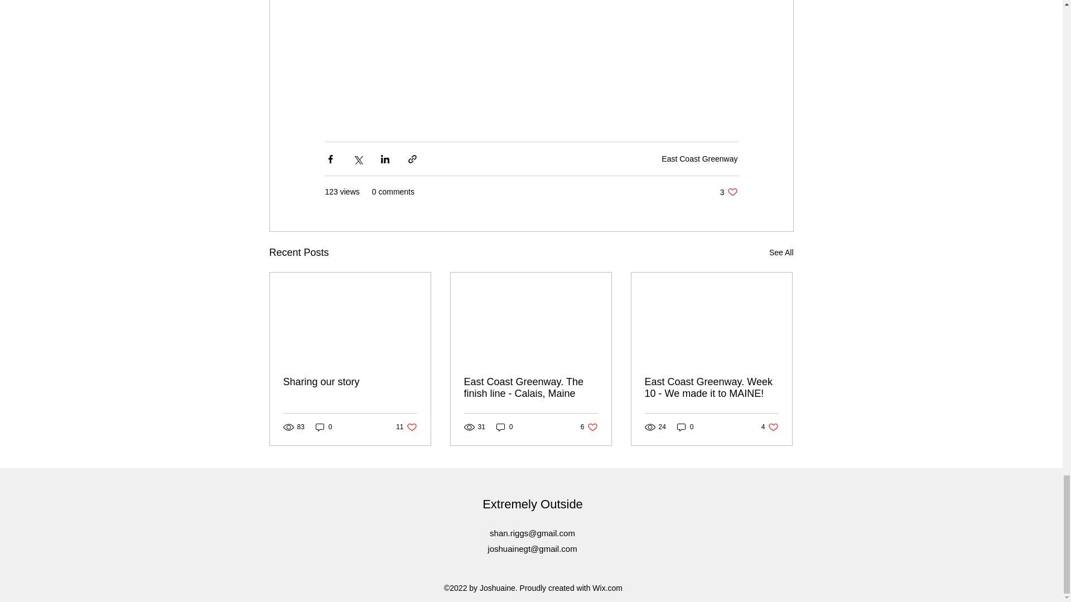  Describe the element at coordinates (770, 427) in the screenshot. I see `East Coast Greenway` at that location.